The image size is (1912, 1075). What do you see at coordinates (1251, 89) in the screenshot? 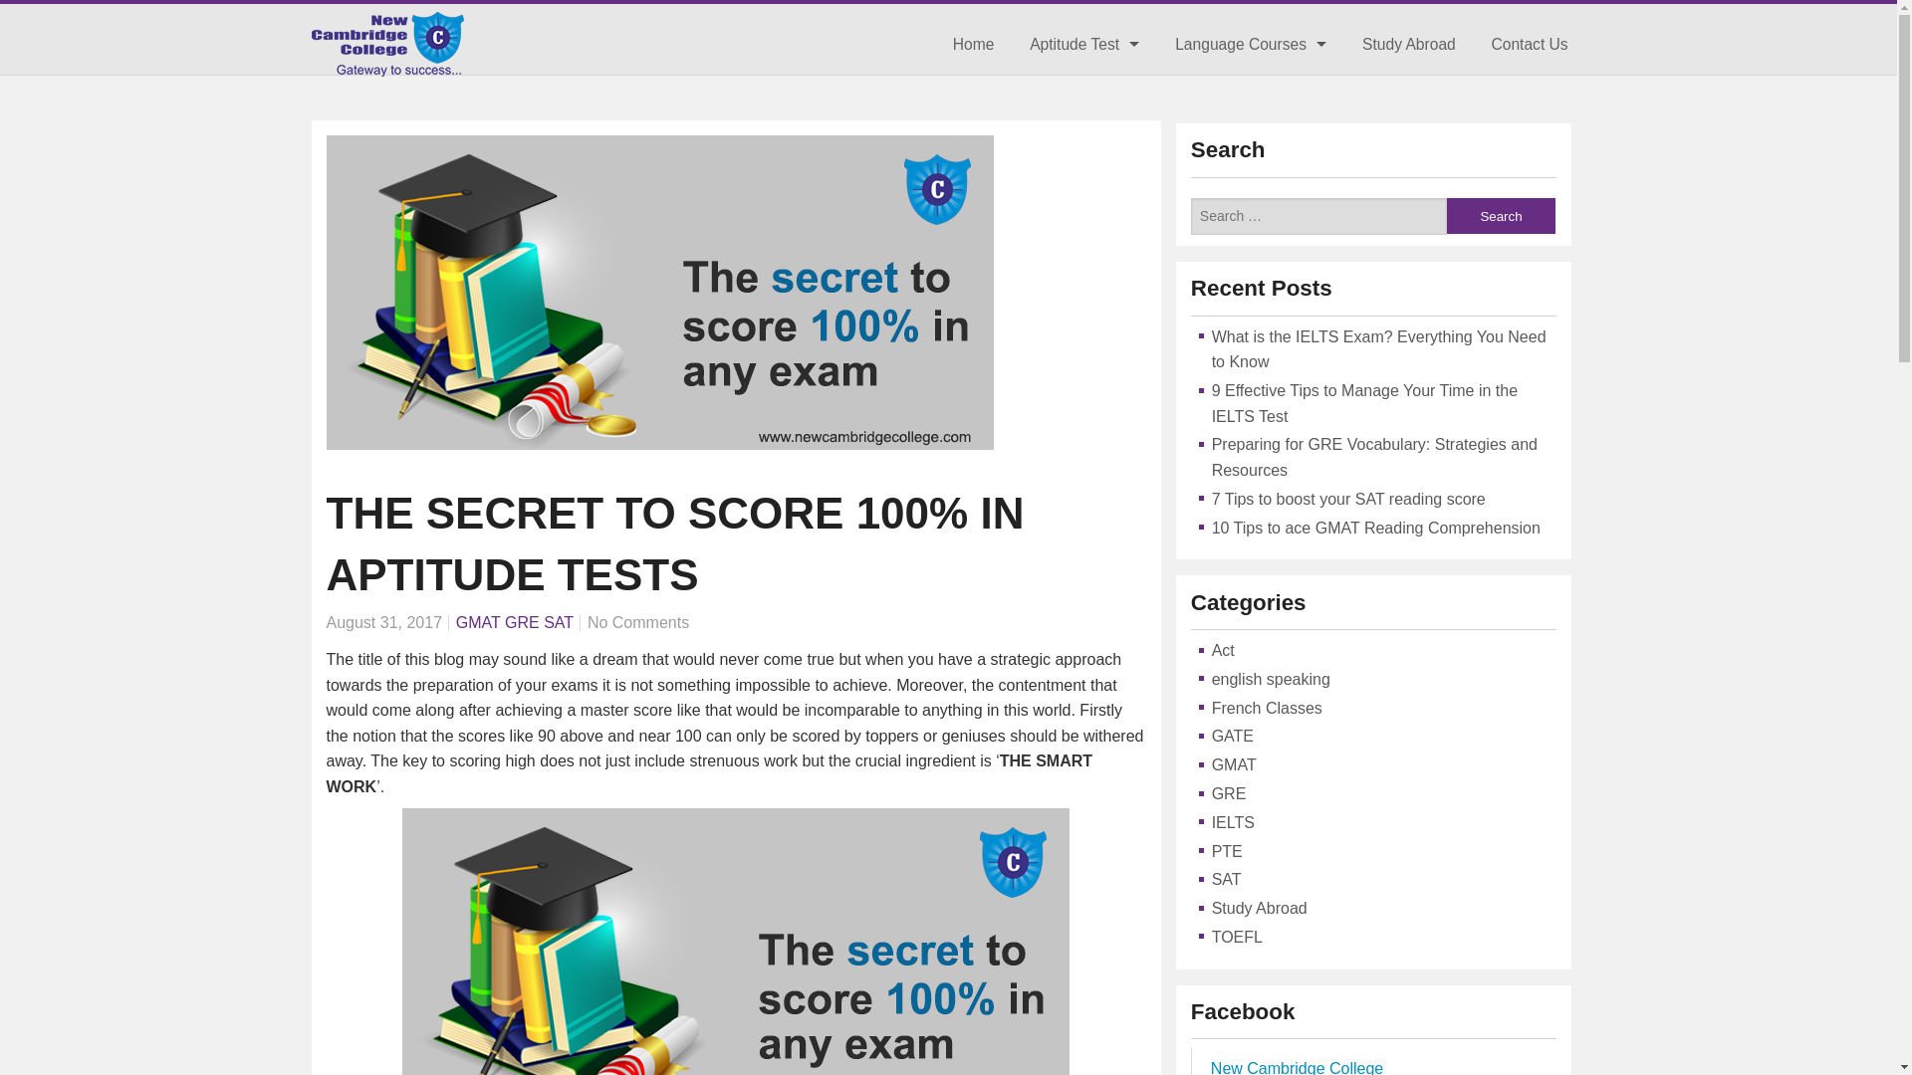
I see `IELTS Coaching` at bounding box center [1251, 89].